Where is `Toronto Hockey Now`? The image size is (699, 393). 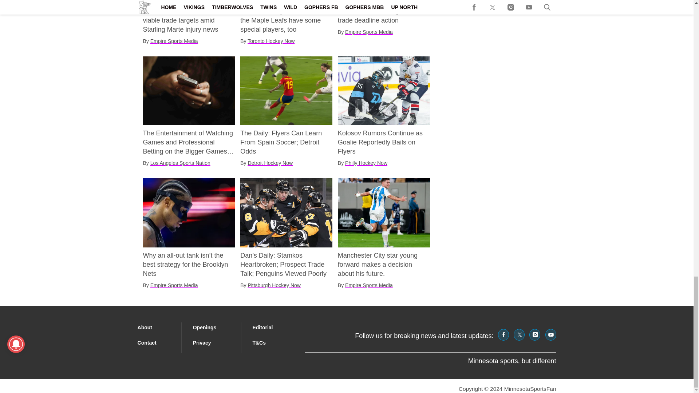 Toronto Hockey Now is located at coordinates (271, 41).